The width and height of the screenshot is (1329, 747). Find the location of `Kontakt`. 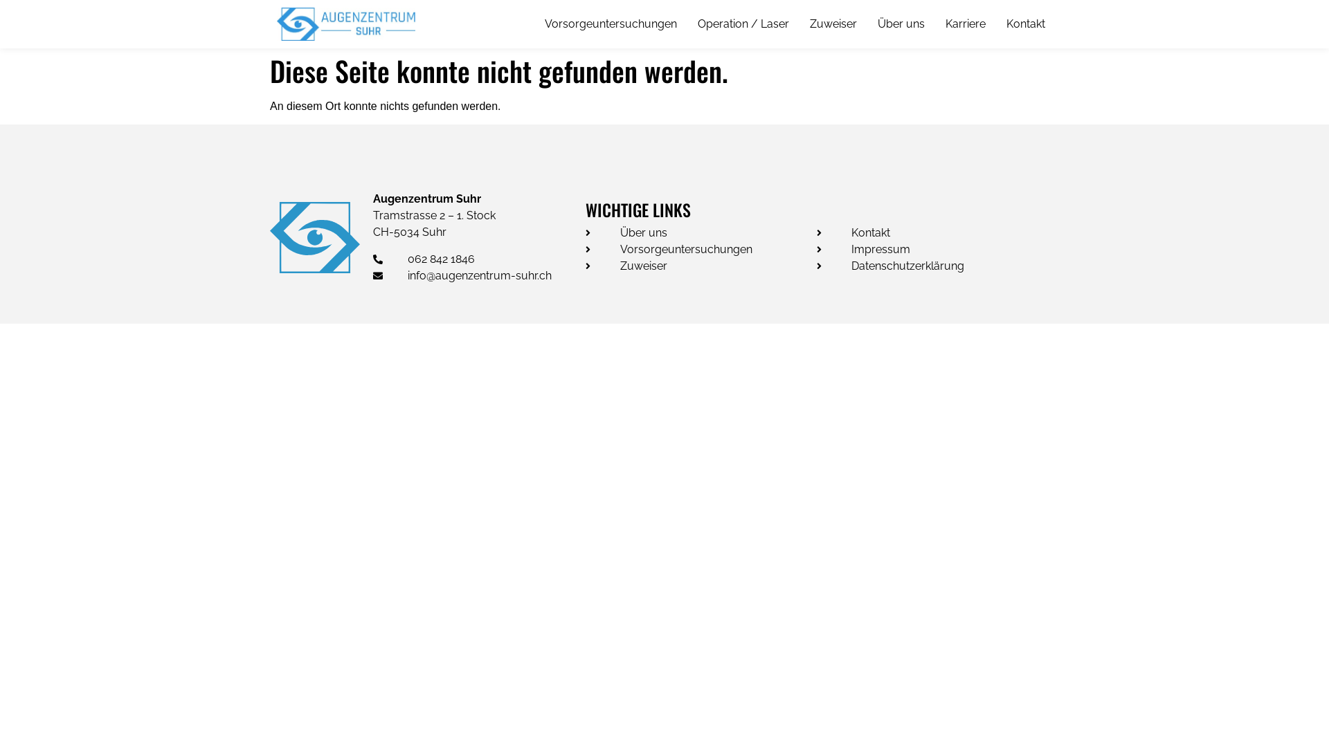

Kontakt is located at coordinates (1026, 24).